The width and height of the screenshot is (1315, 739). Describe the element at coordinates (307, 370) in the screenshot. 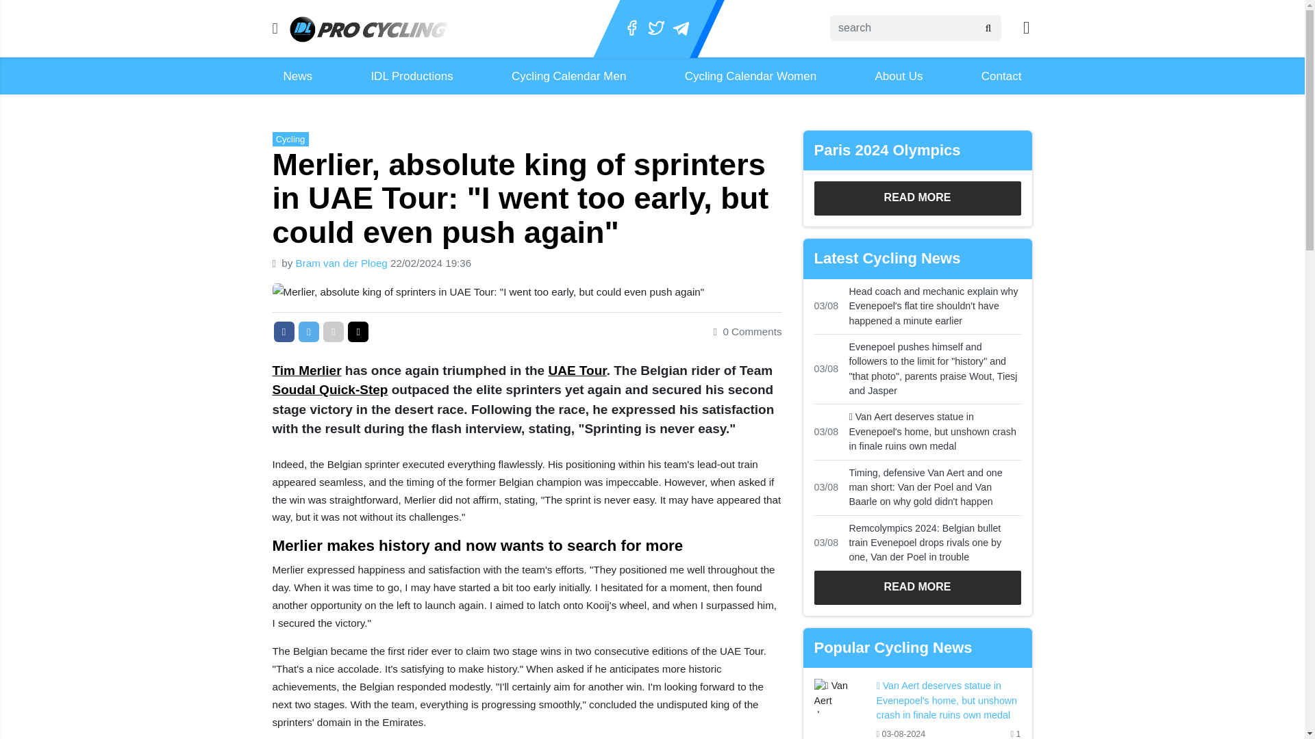

I see `tim merlier` at that location.